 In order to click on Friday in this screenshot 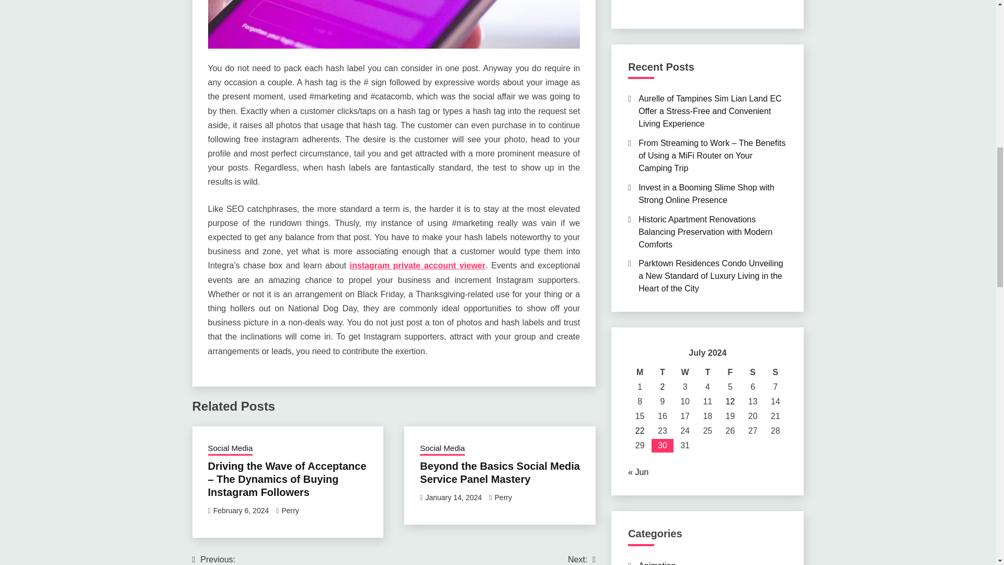, I will do `click(708, 372)`.